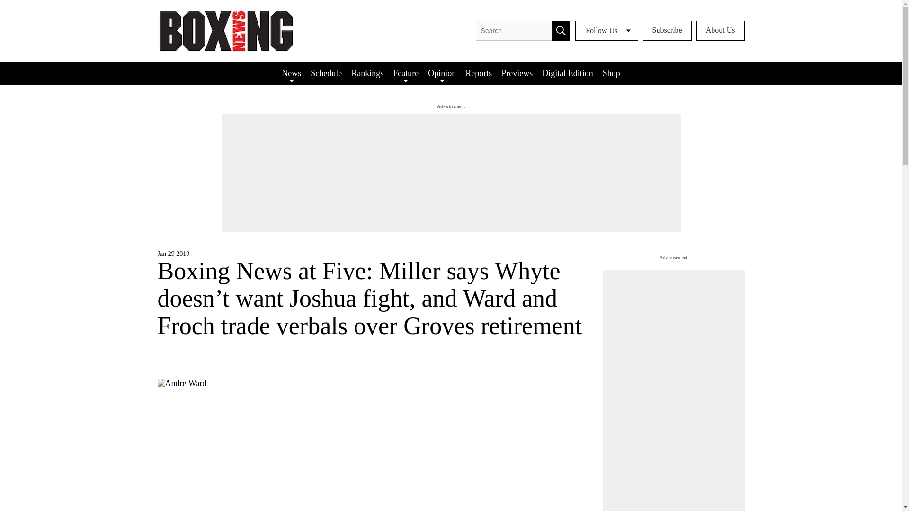  Describe the element at coordinates (667, 31) in the screenshot. I see `Subscribe` at that location.